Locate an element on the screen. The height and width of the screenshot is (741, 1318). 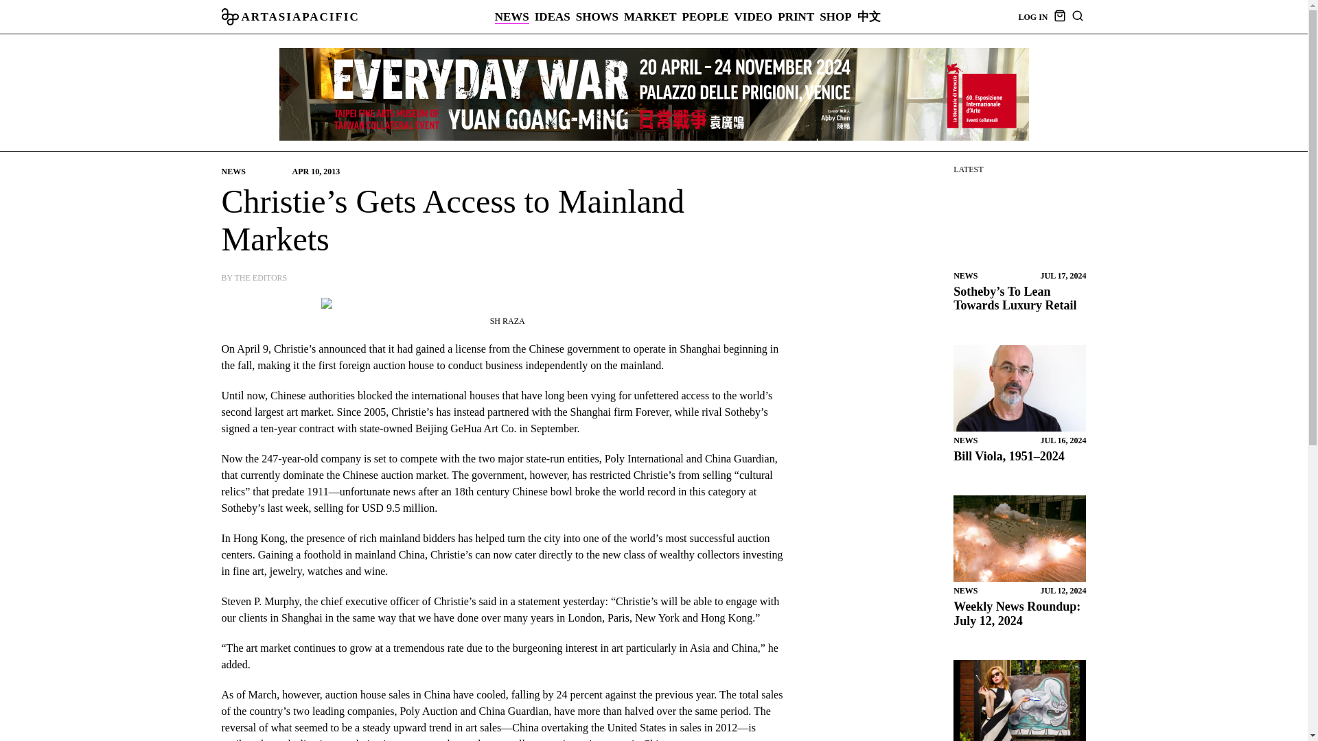
ARTASIAPACIFIC is located at coordinates (290, 16).